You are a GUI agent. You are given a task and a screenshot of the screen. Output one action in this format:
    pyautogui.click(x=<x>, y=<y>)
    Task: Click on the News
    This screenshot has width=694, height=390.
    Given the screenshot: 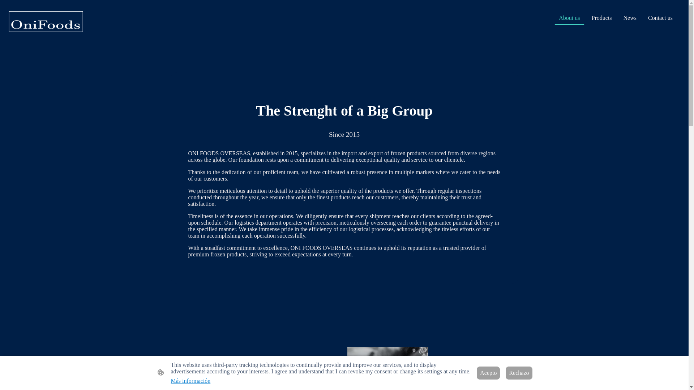 What is the action you would take?
    pyautogui.click(x=630, y=18)
    